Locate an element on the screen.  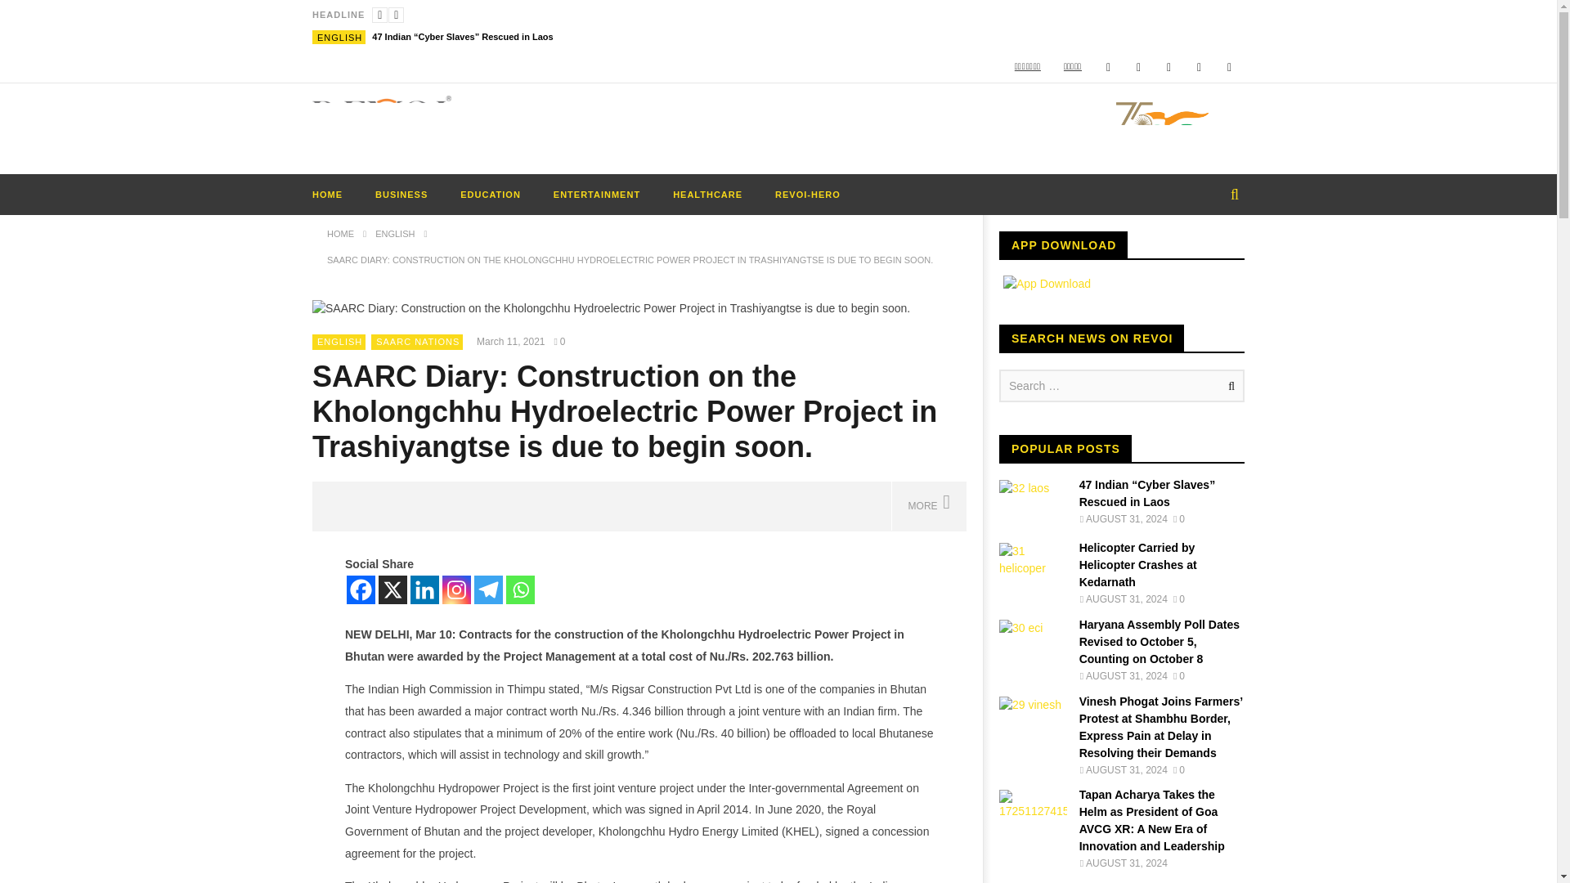
Whatsapp is located at coordinates (1229, 67).